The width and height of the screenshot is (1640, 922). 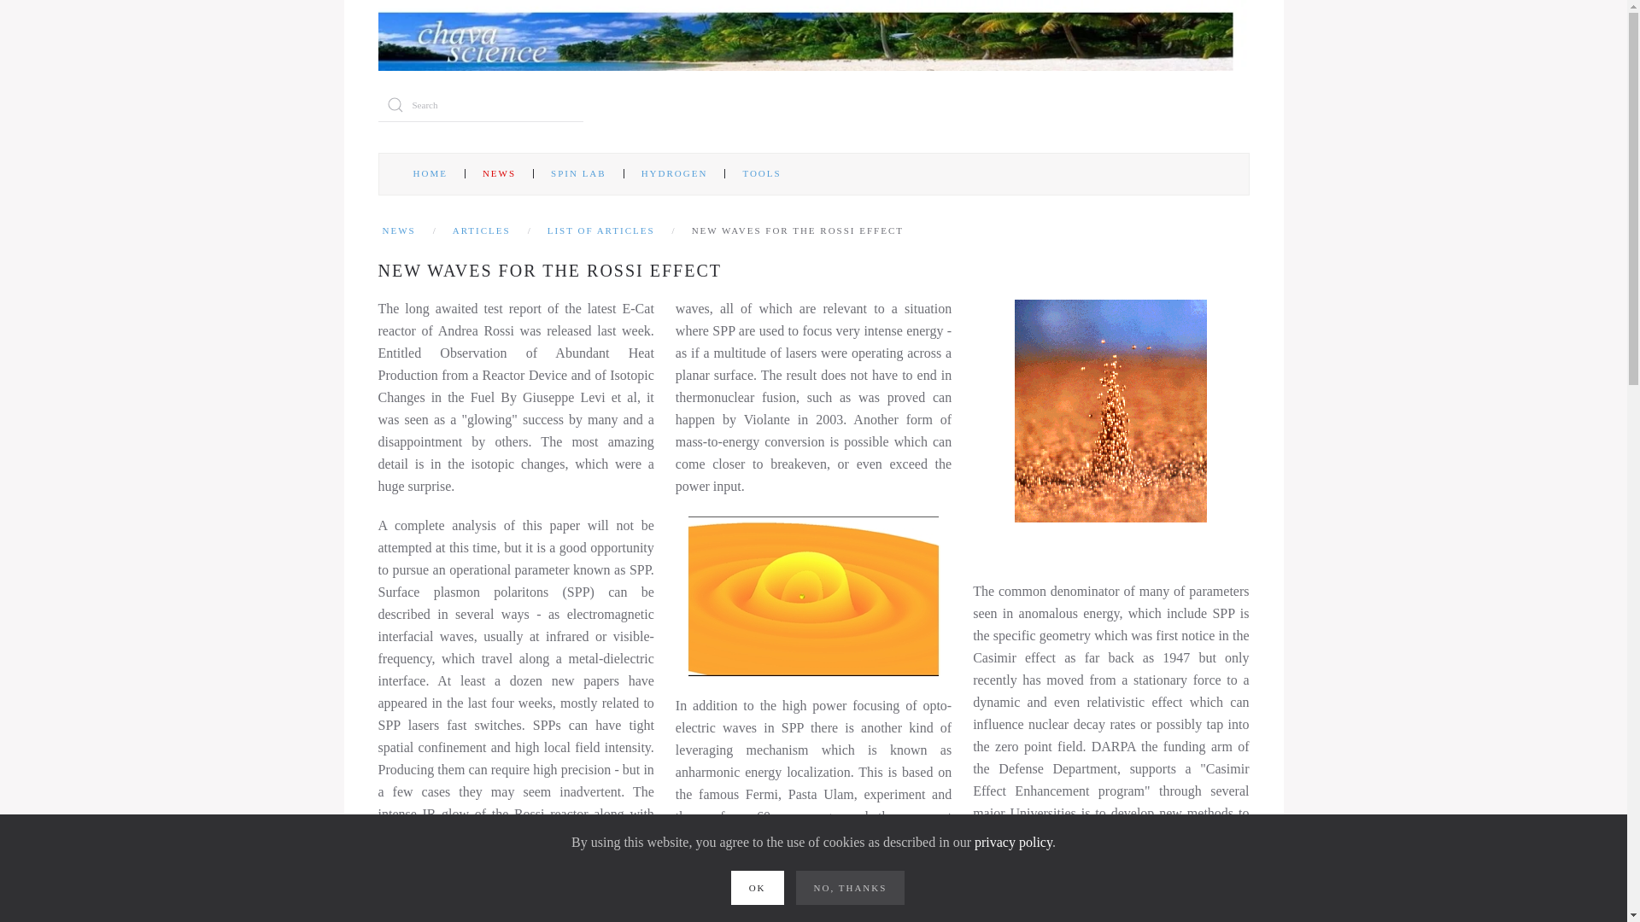 What do you see at coordinates (499, 174) in the screenshot?
I see `NEWS` at bounding box center [499, 174].